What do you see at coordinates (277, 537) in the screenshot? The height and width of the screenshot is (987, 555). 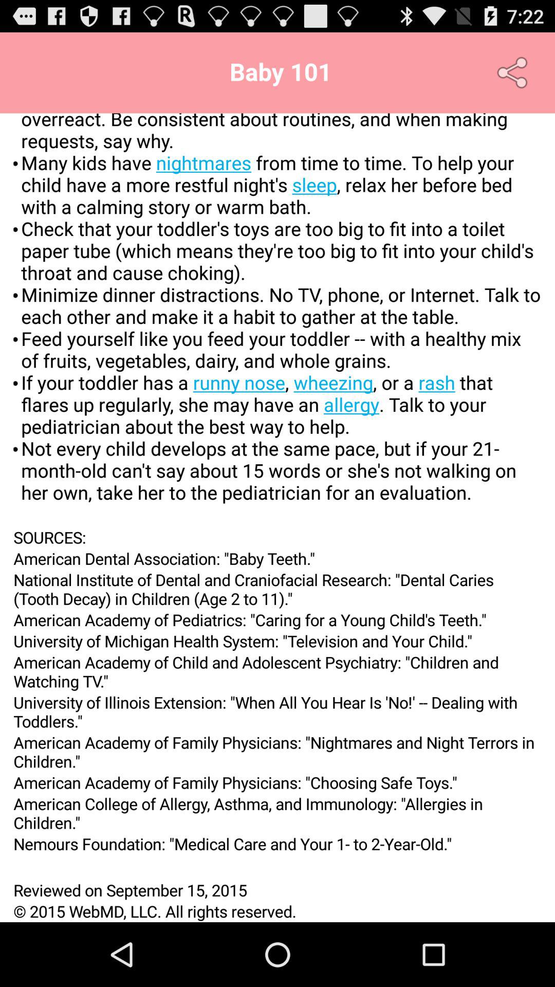 I see `turn off app below month 21 tips item` at bounding box center [277, 537].